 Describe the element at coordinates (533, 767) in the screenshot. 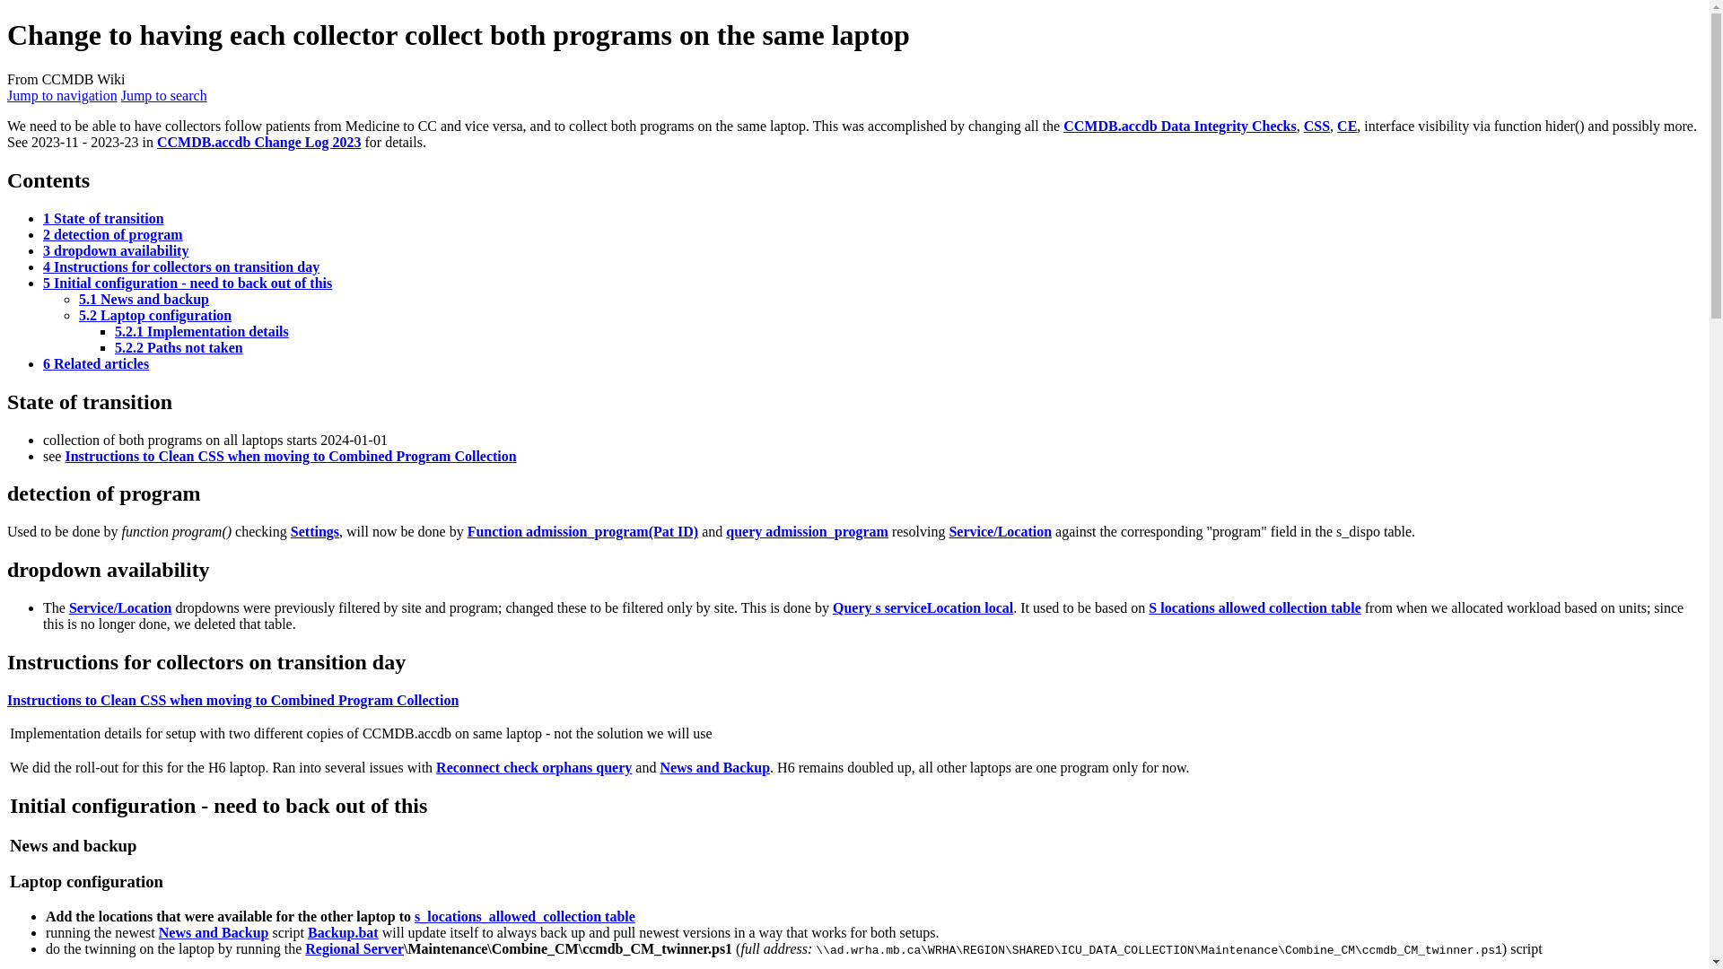

I see `Reconnect check orphans query` at that location.